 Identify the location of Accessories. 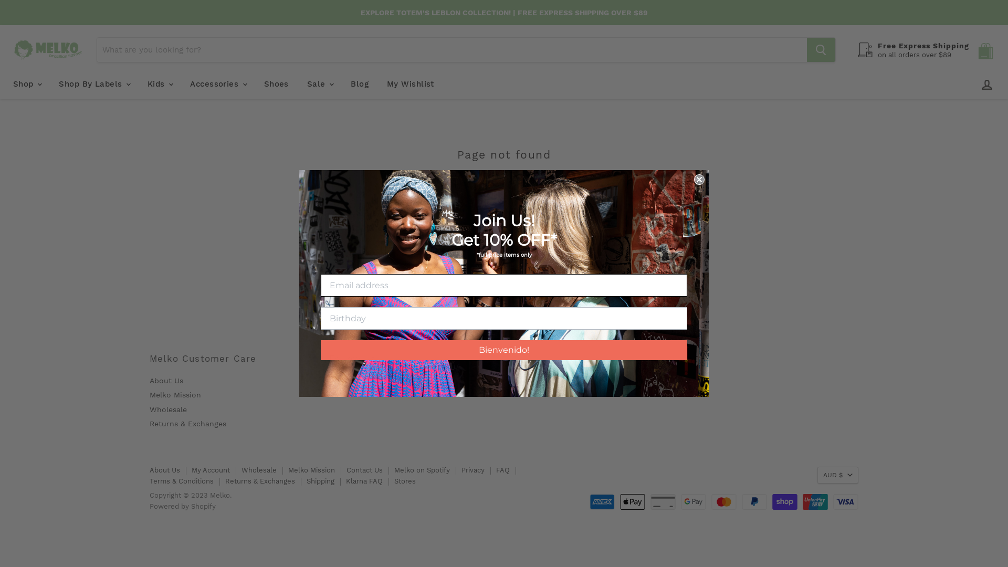
(217, 84).